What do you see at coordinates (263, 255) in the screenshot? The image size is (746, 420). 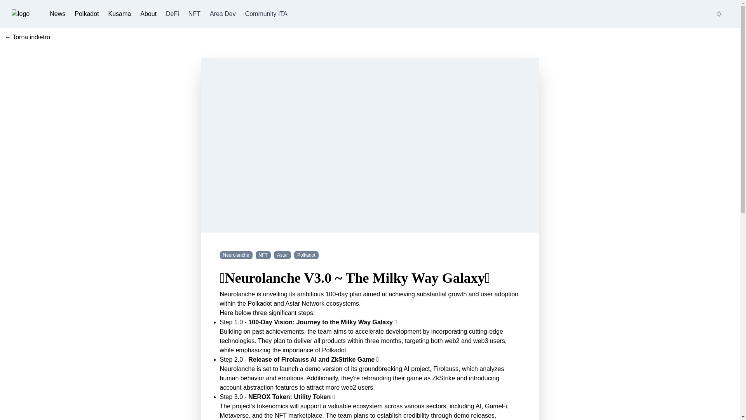 I see `NFT` at bounding box center [263, 255].